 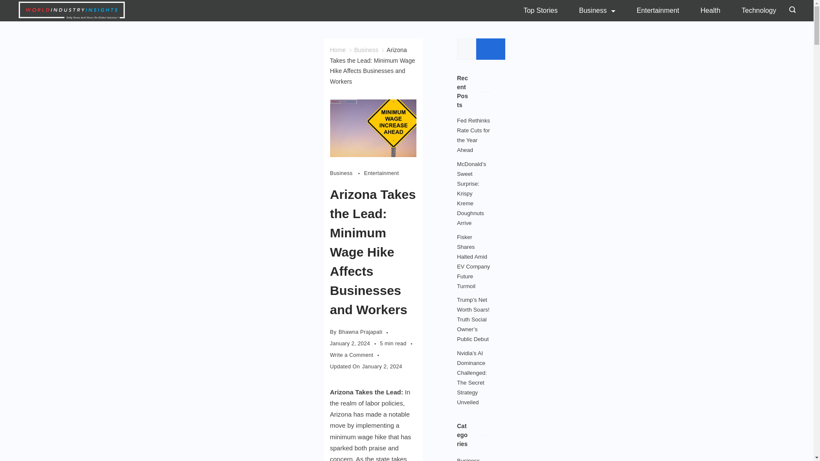 I want to click on Business, so click(x=347, y=173).